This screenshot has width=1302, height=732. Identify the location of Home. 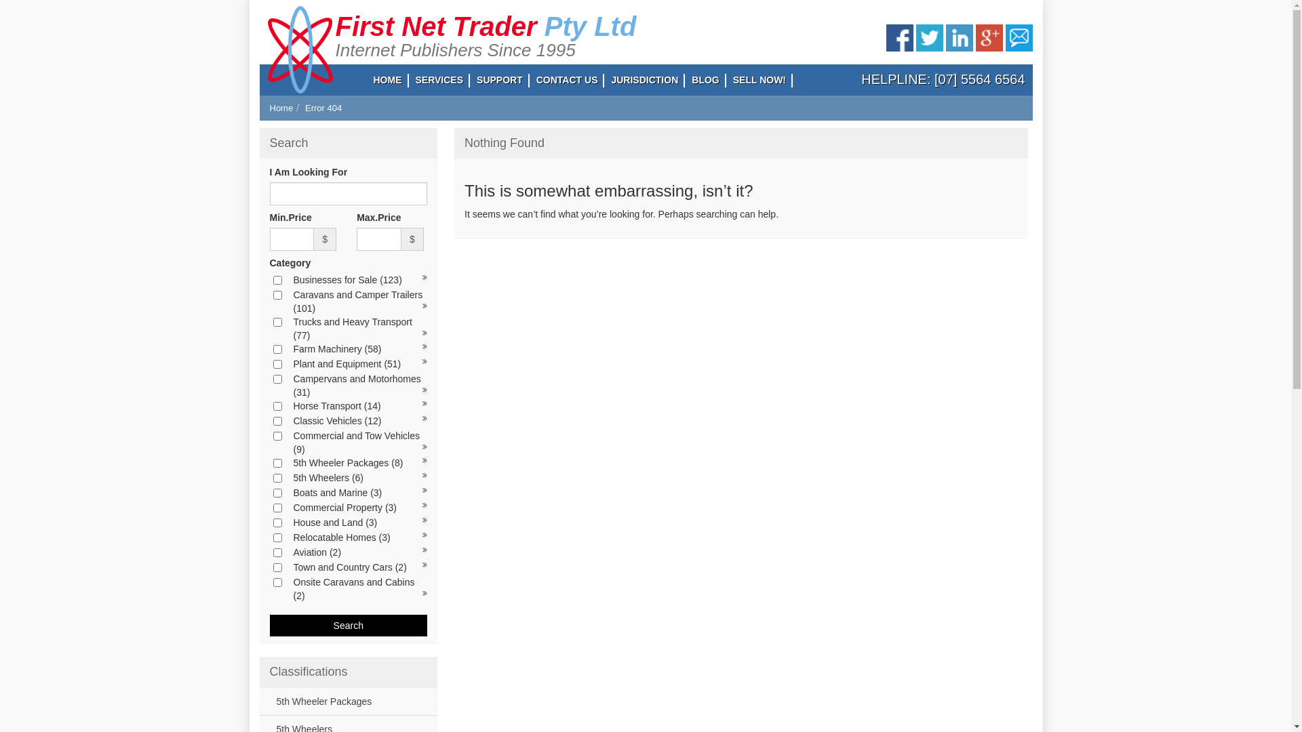
(282, 108).